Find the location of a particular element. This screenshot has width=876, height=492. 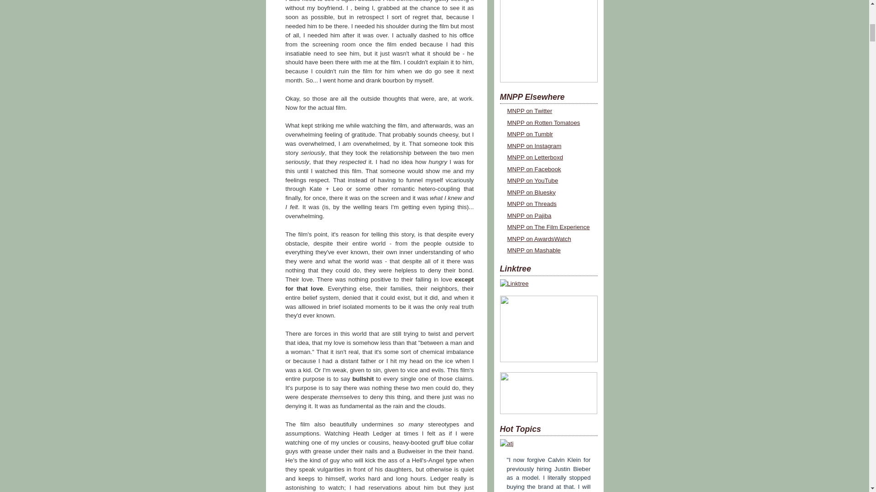

MNPP on YouTube is located at coordinates (533, 180).